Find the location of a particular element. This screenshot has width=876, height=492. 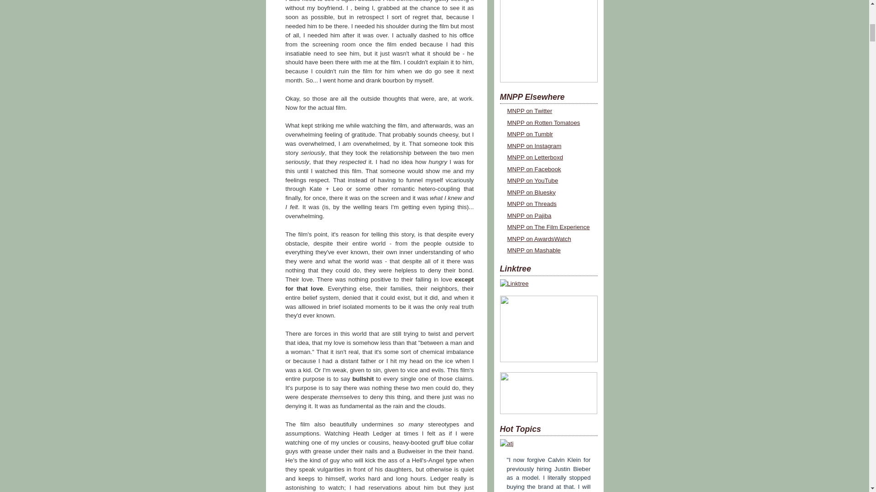

MNPP on YouTube is located at coordinates (533, 180).